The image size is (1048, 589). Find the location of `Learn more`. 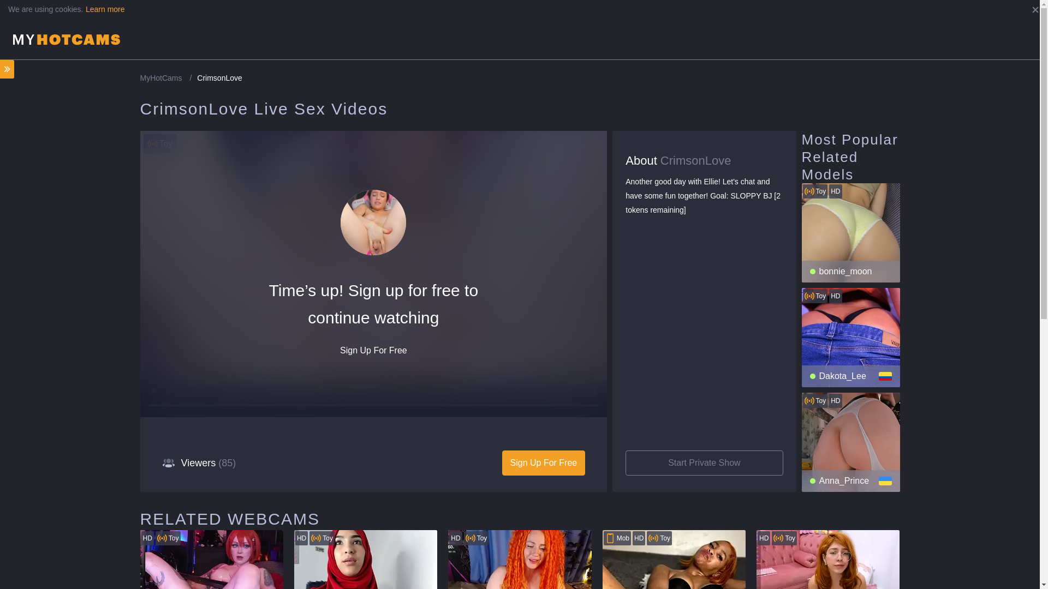

Learn more is located at coordinates (105, 9).